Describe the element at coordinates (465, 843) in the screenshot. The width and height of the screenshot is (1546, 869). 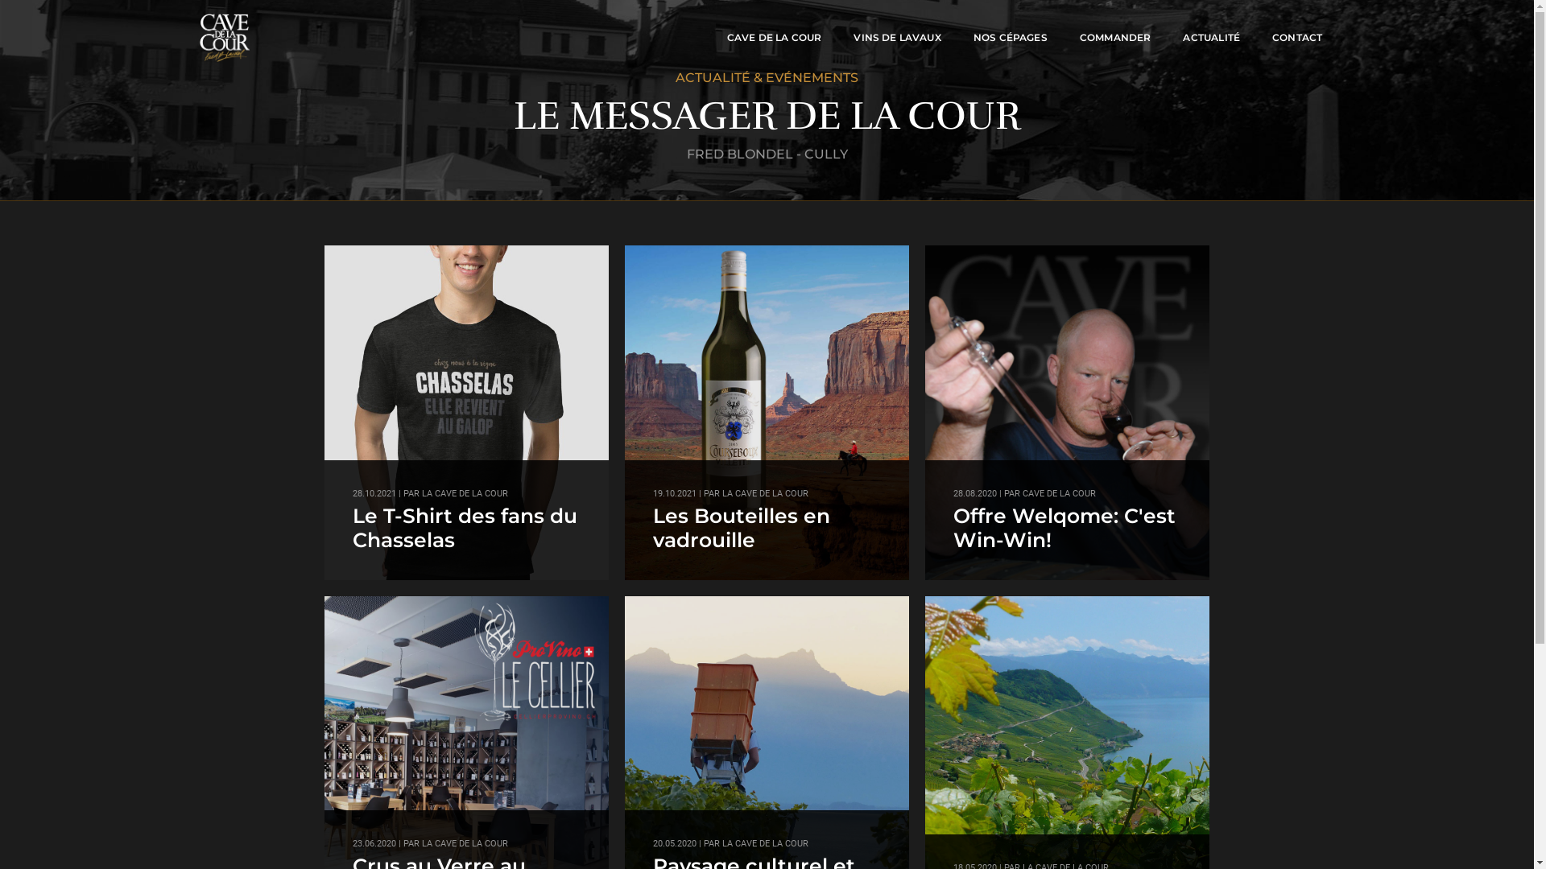
I see `LA CAVE DE LA COUR` at that location.